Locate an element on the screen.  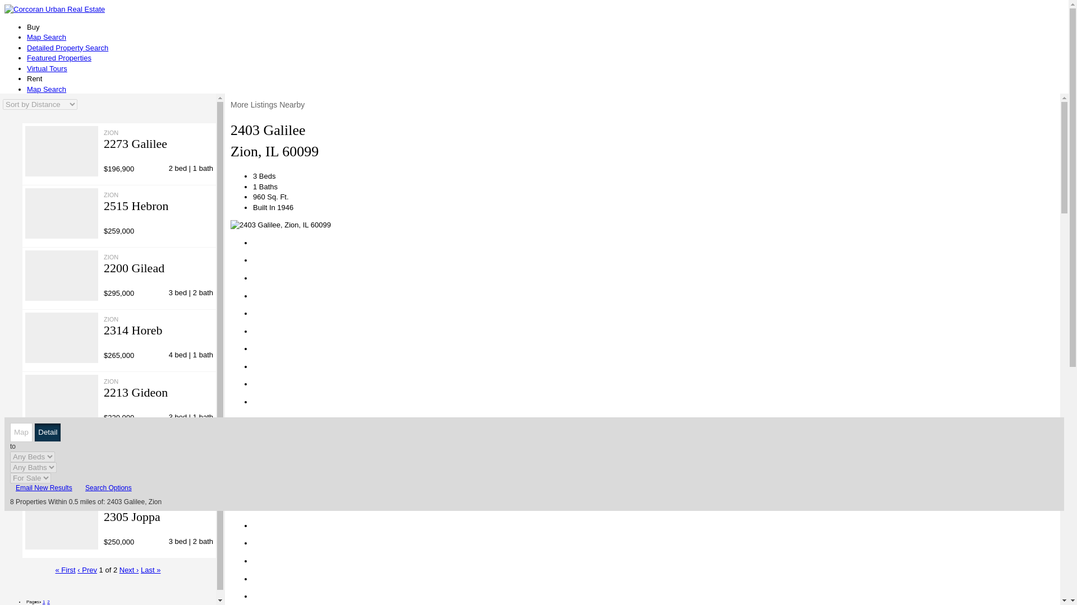
Detailed Property Search is located at coordinates (90, 267).